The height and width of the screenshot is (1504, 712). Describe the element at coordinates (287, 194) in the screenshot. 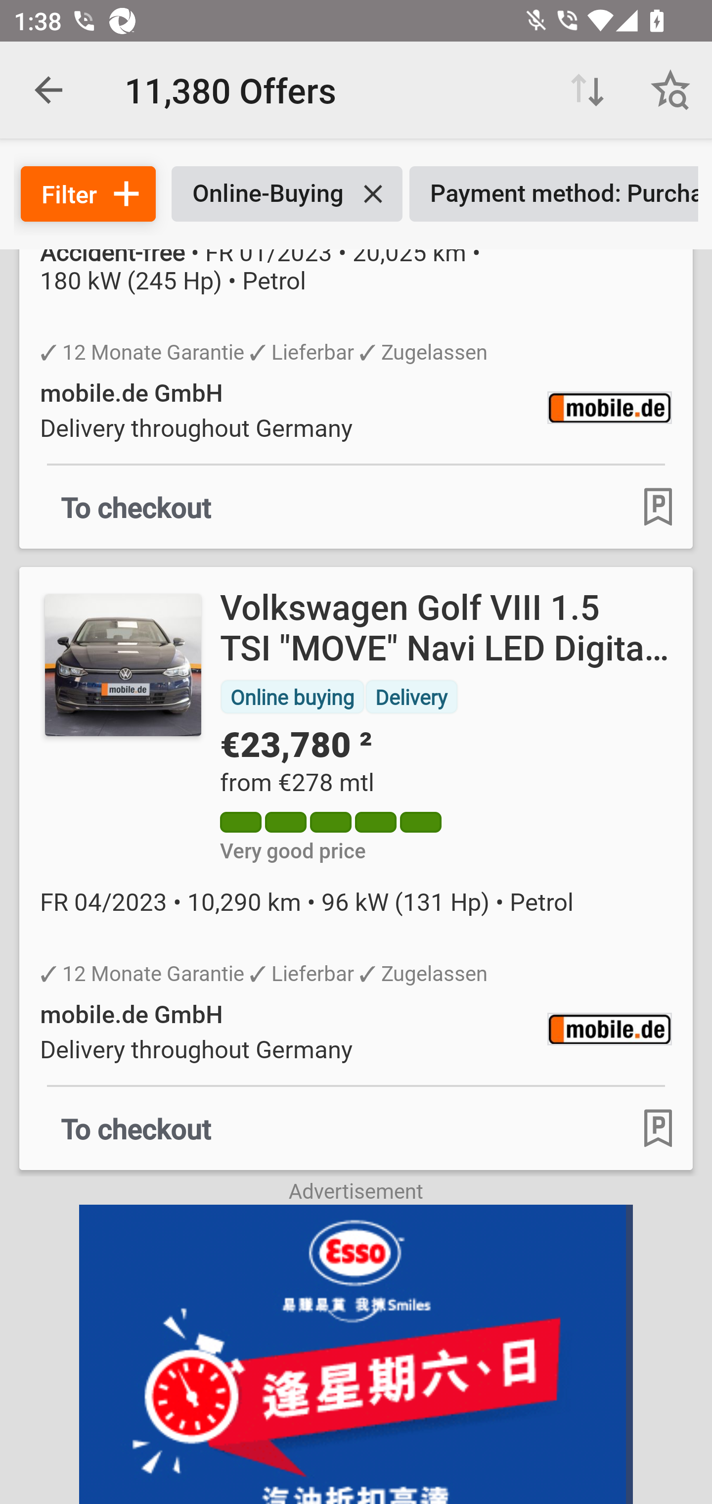

I see `Online-Buying Remove Online-Buying` at that location.